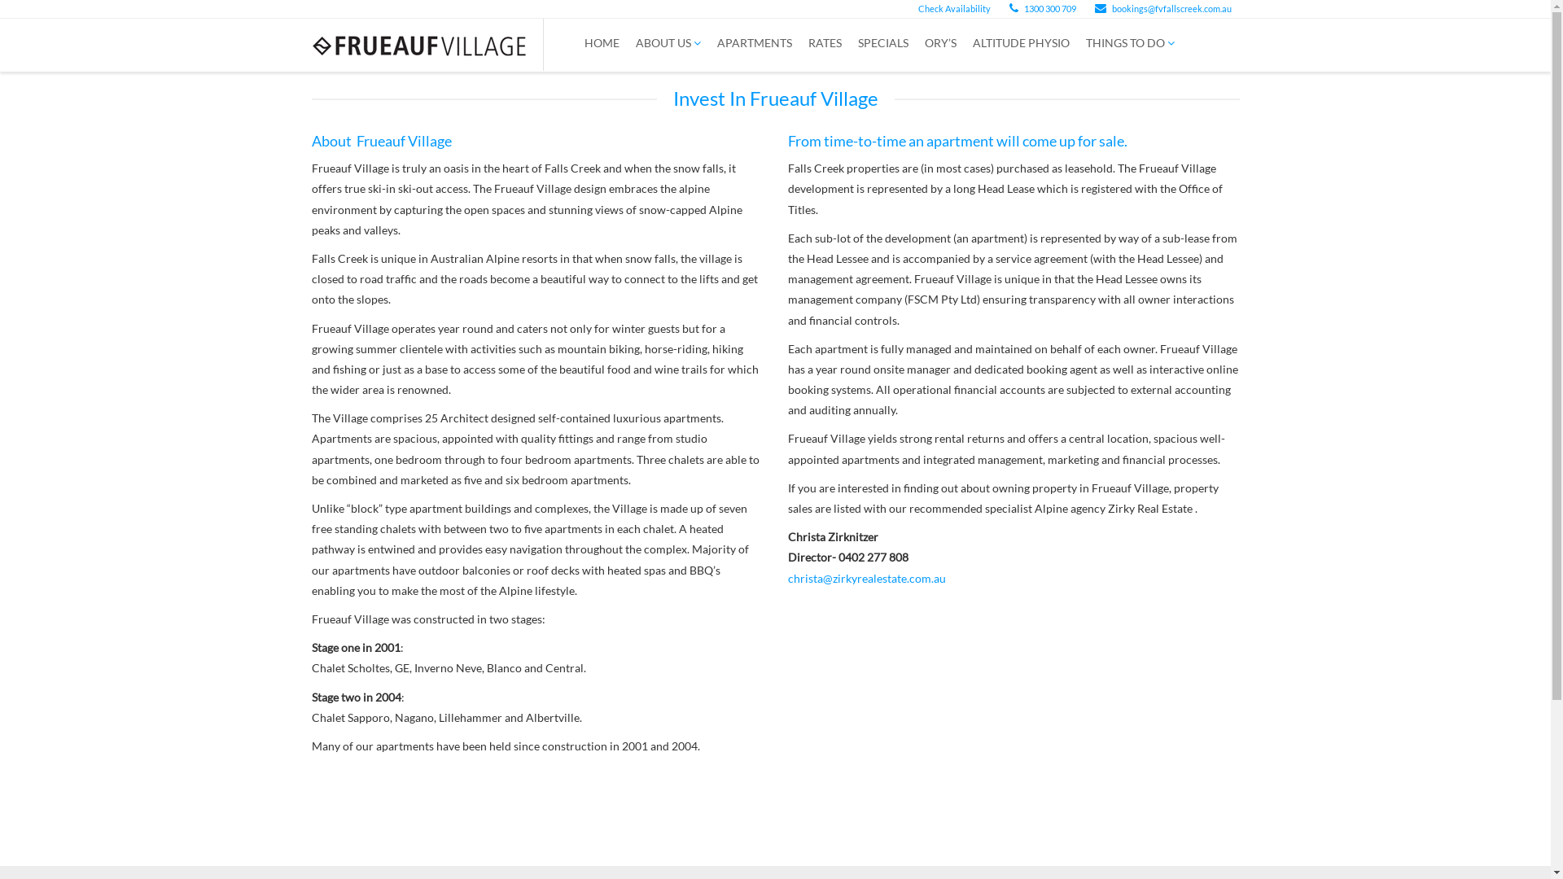  What do you see at coordinates (1162, 8) in the screenshot?
I see `bookings@fvfallscreek.com.au` at bounding box center [1162, 8].